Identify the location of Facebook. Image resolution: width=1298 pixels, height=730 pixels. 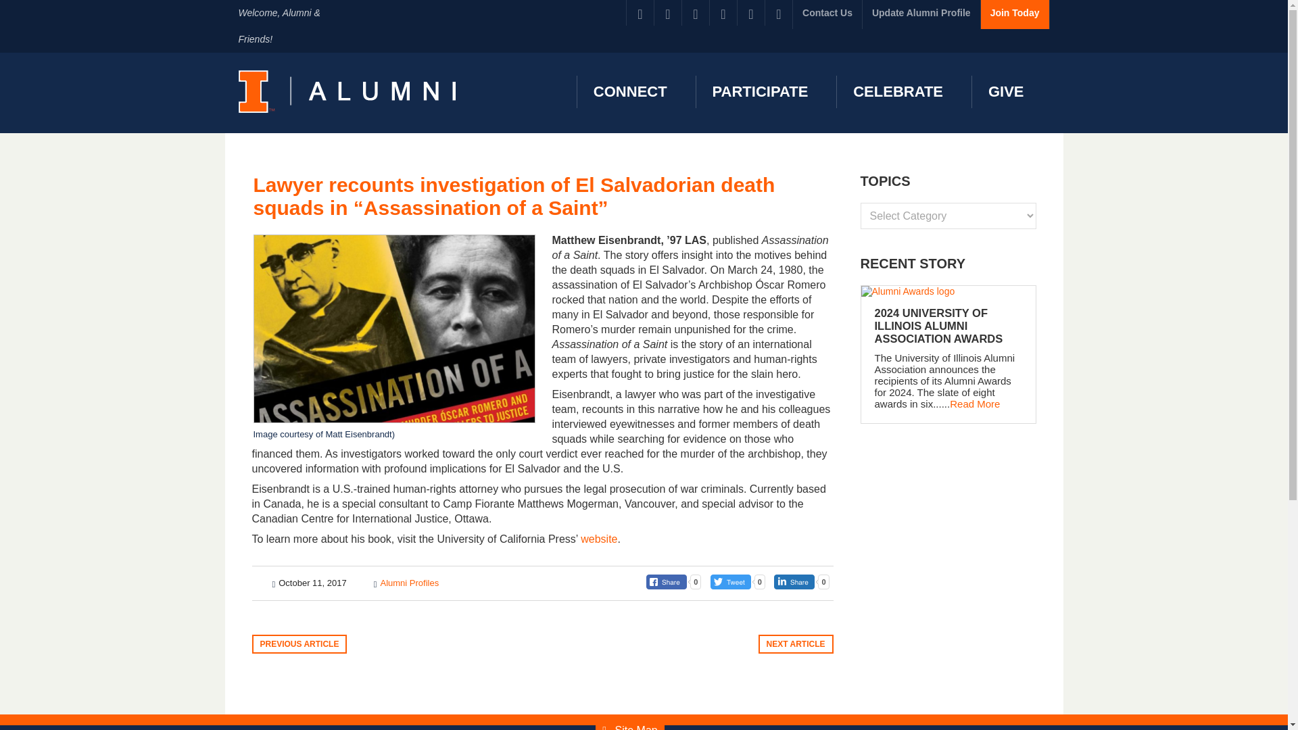
(640, 12).